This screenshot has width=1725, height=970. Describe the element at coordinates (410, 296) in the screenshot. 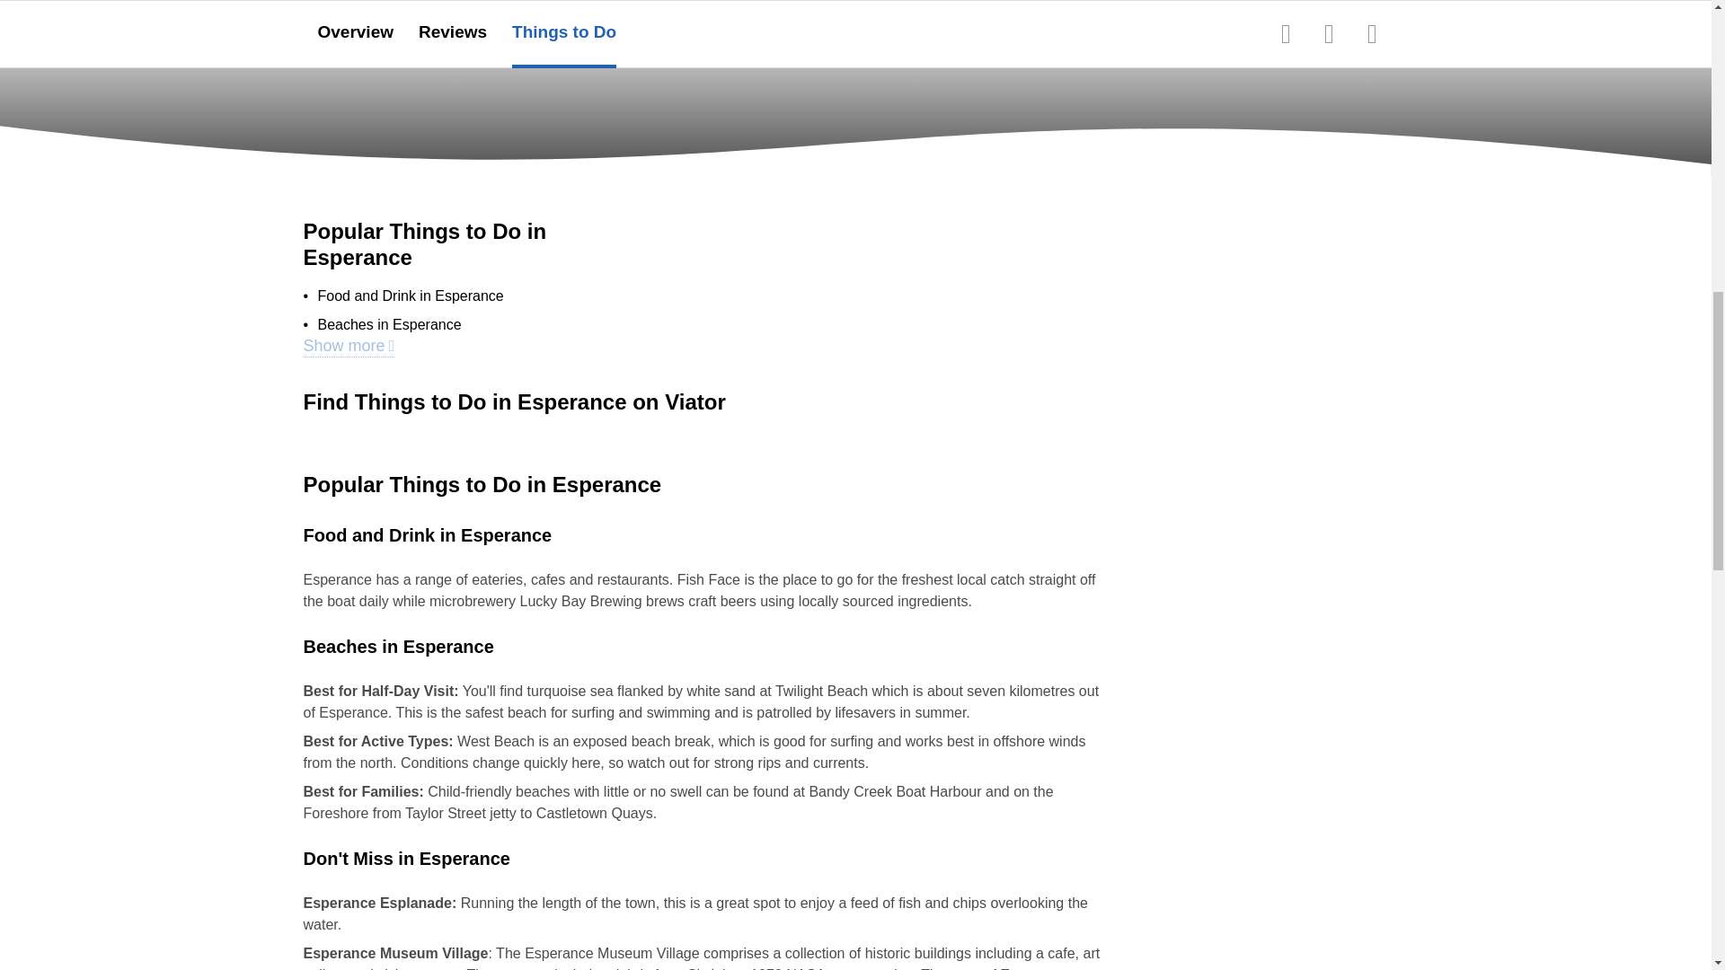

I see `Food and Drink in Esperance` at that location.